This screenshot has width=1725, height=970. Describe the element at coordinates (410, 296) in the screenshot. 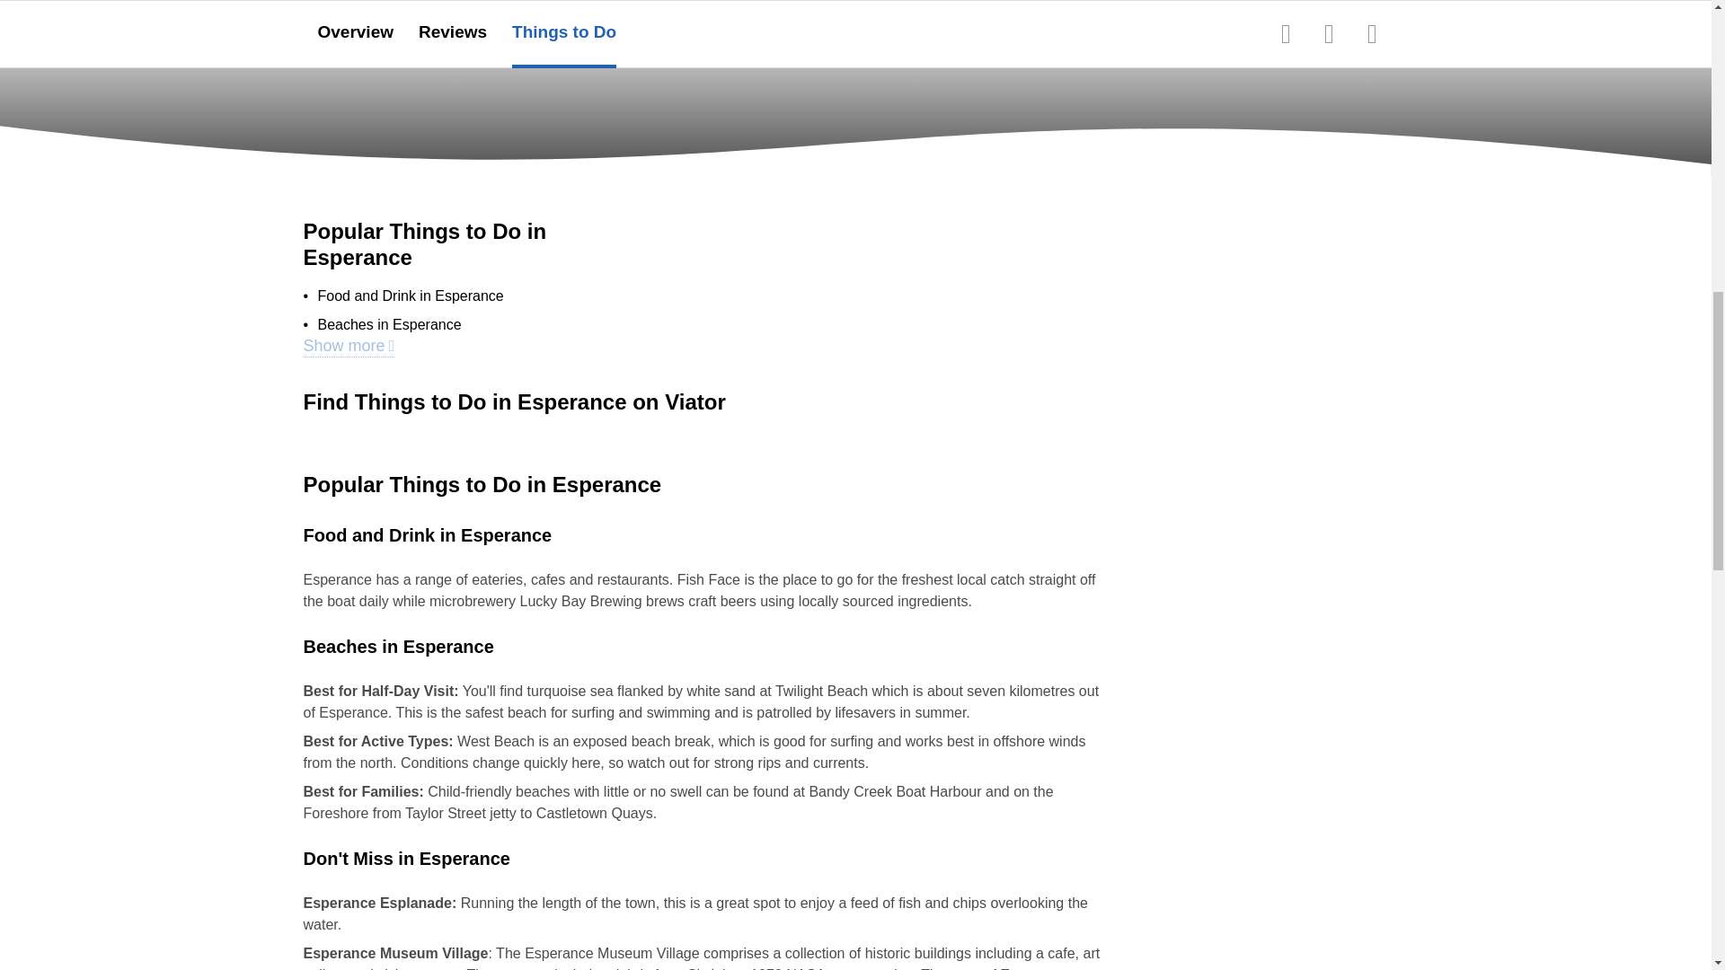

I see `Food and Drink in Esperance` at that location.